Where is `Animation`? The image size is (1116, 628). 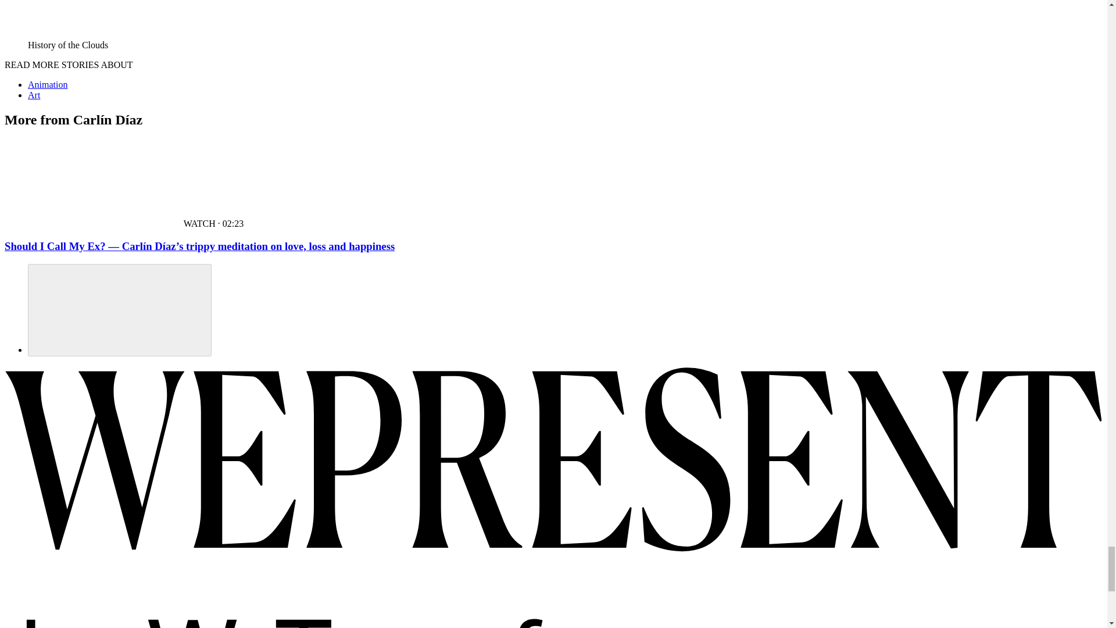
Animation is located at coordinates (48, 85).